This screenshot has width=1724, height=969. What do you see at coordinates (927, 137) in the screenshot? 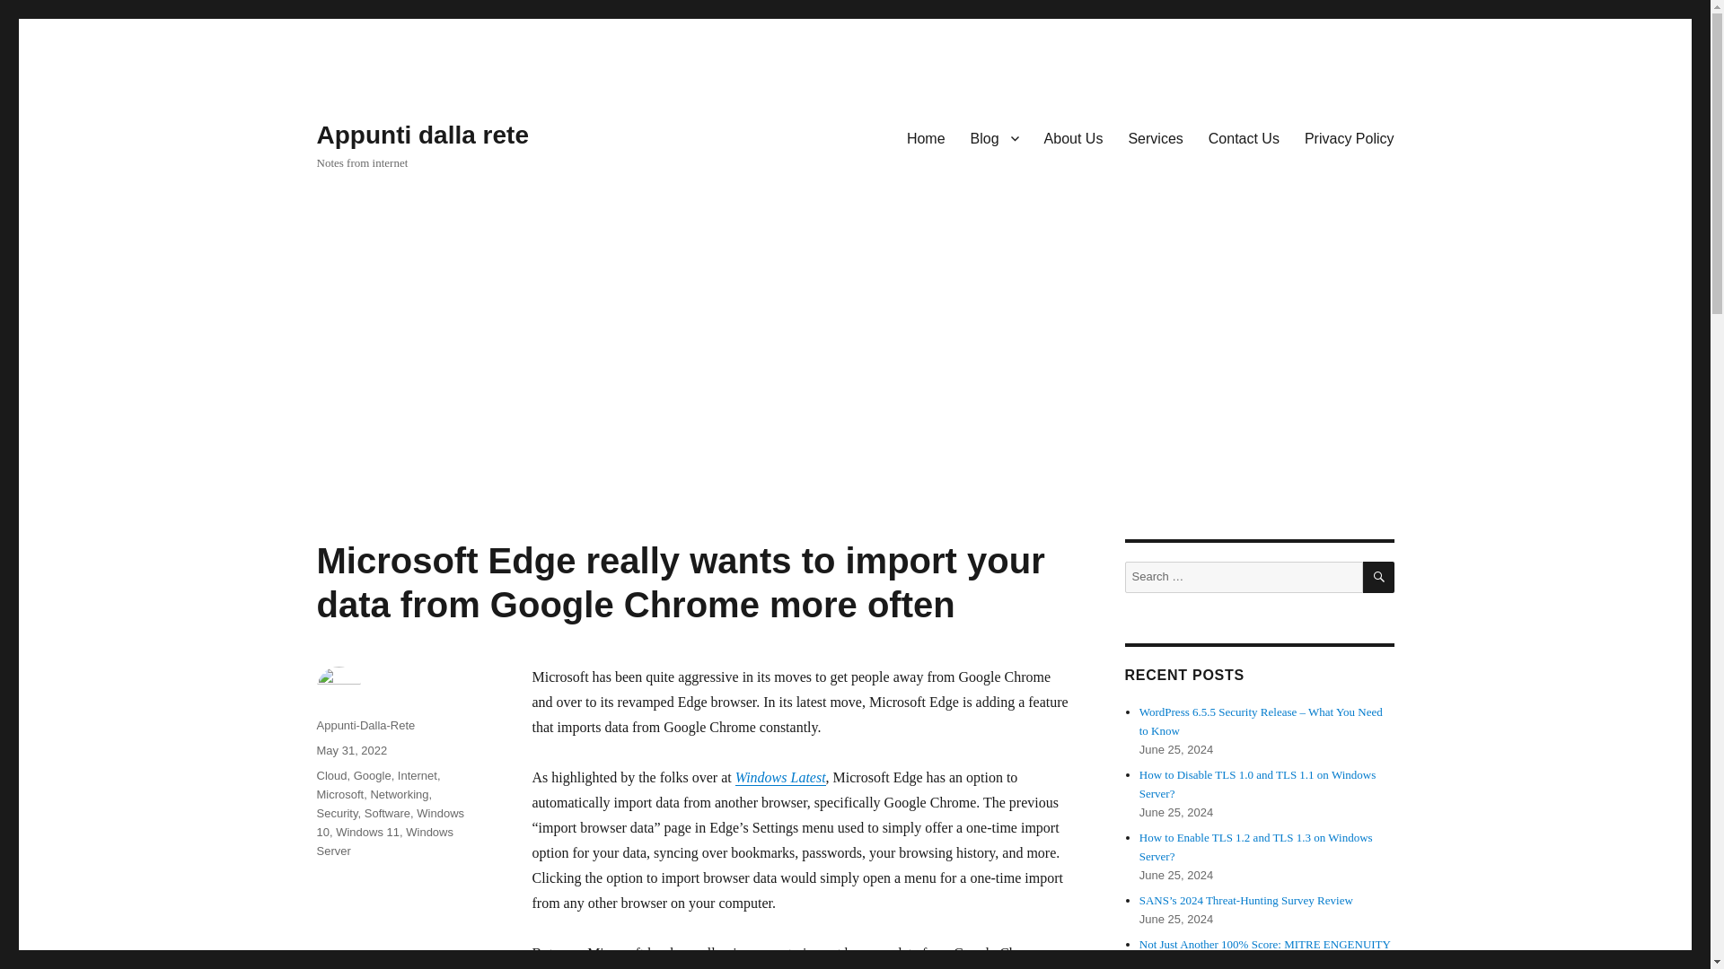
I see `Home` at bounding box center [927, 137].